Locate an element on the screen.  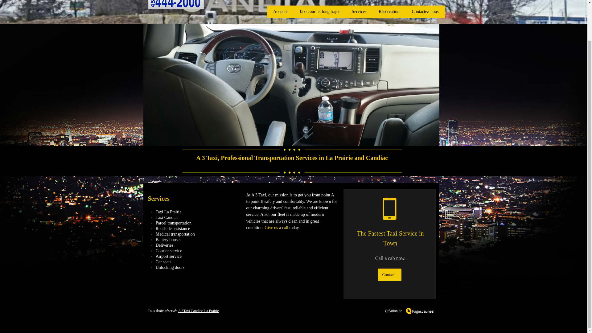
Accueil is located at coordinates (280, 12).